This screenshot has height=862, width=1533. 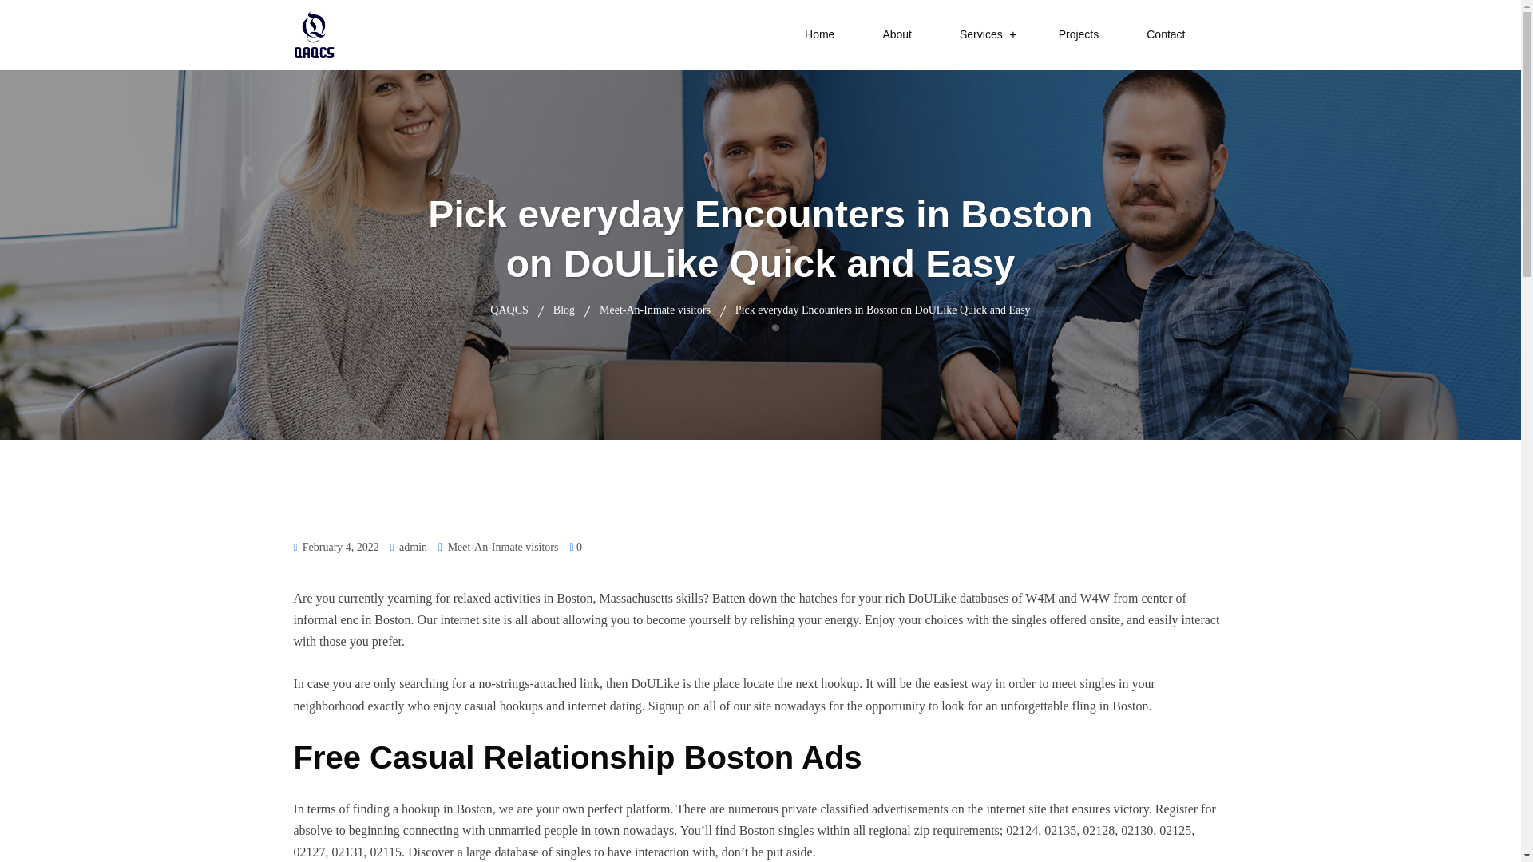 I want to click on Home, so click(x=819, y=35).